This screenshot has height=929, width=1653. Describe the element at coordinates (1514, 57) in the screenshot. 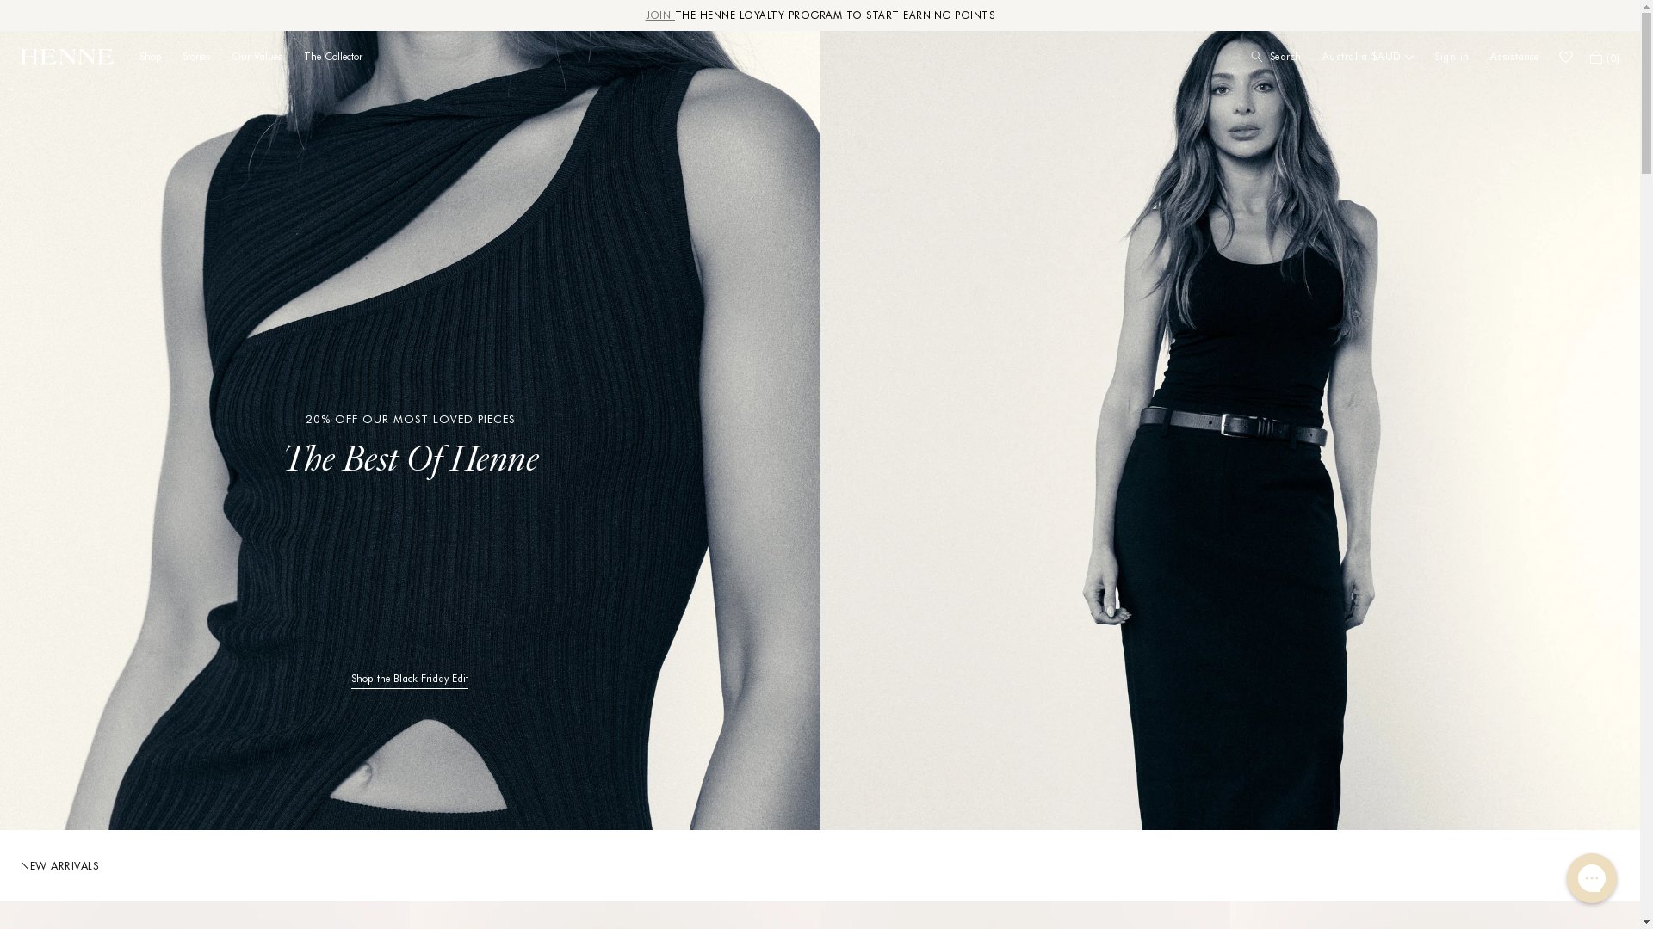

I see `Assistance` at that location.